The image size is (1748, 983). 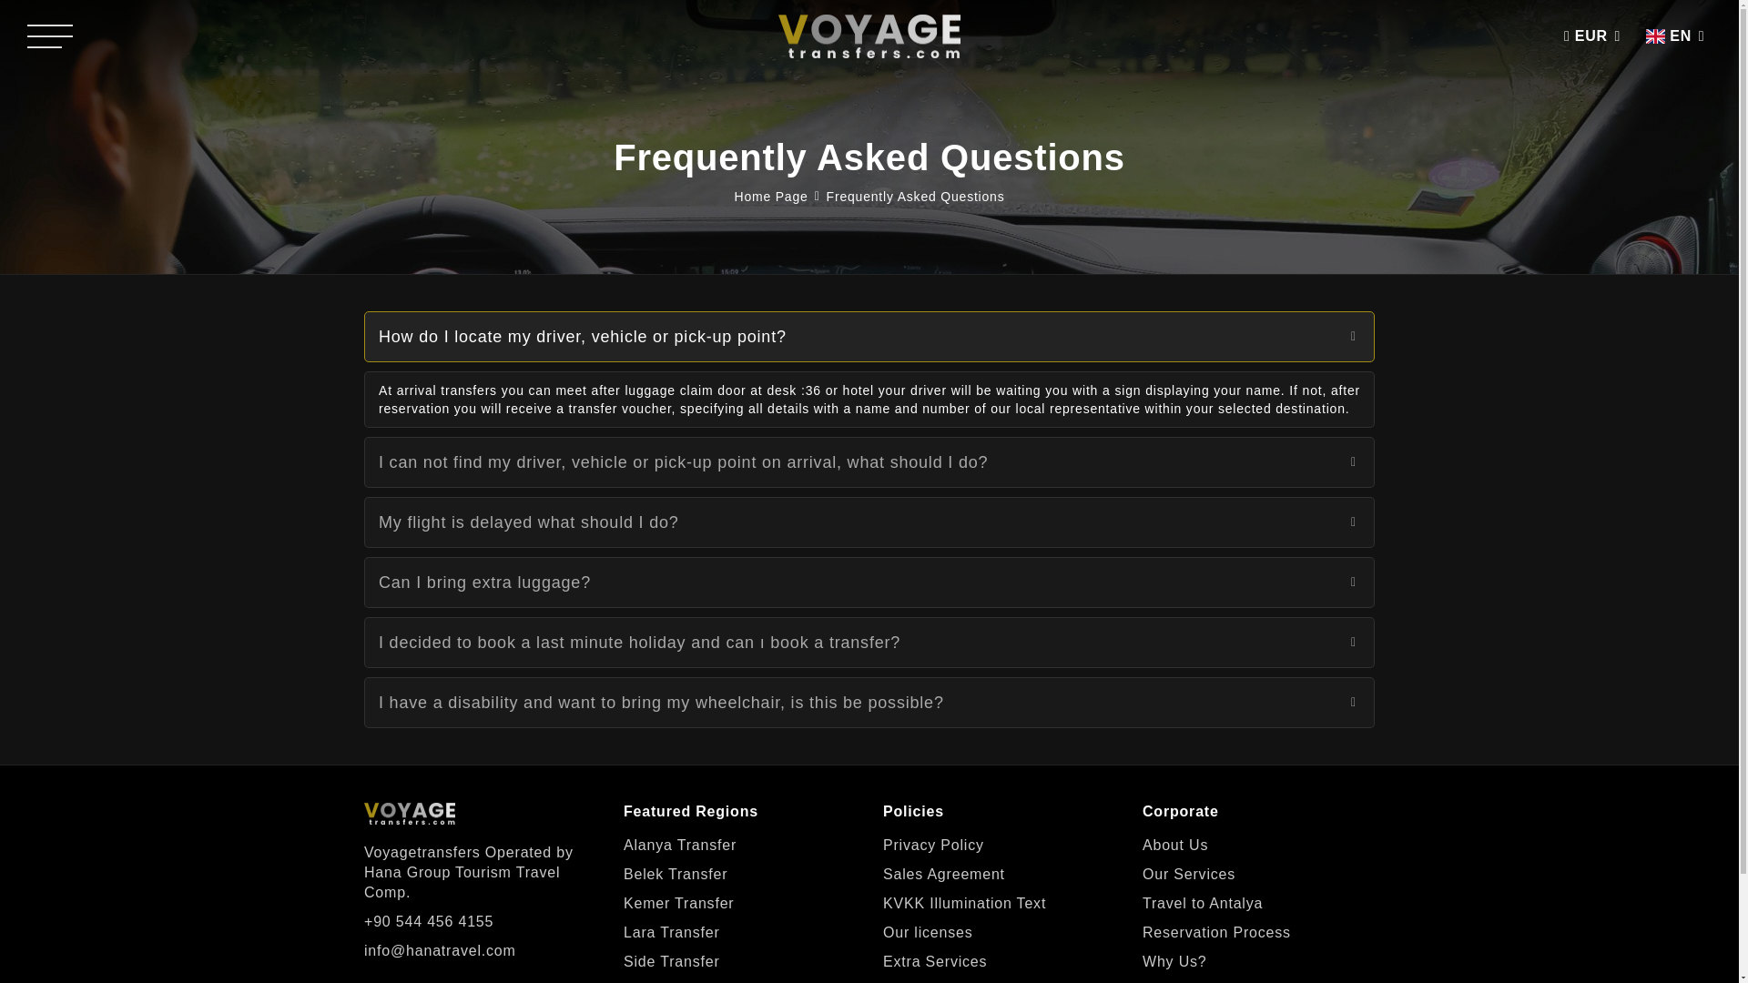 What do you see at coordinates (1595, 36) in the screenshot?
I see `EUR` at bounding box center [1595, 36].